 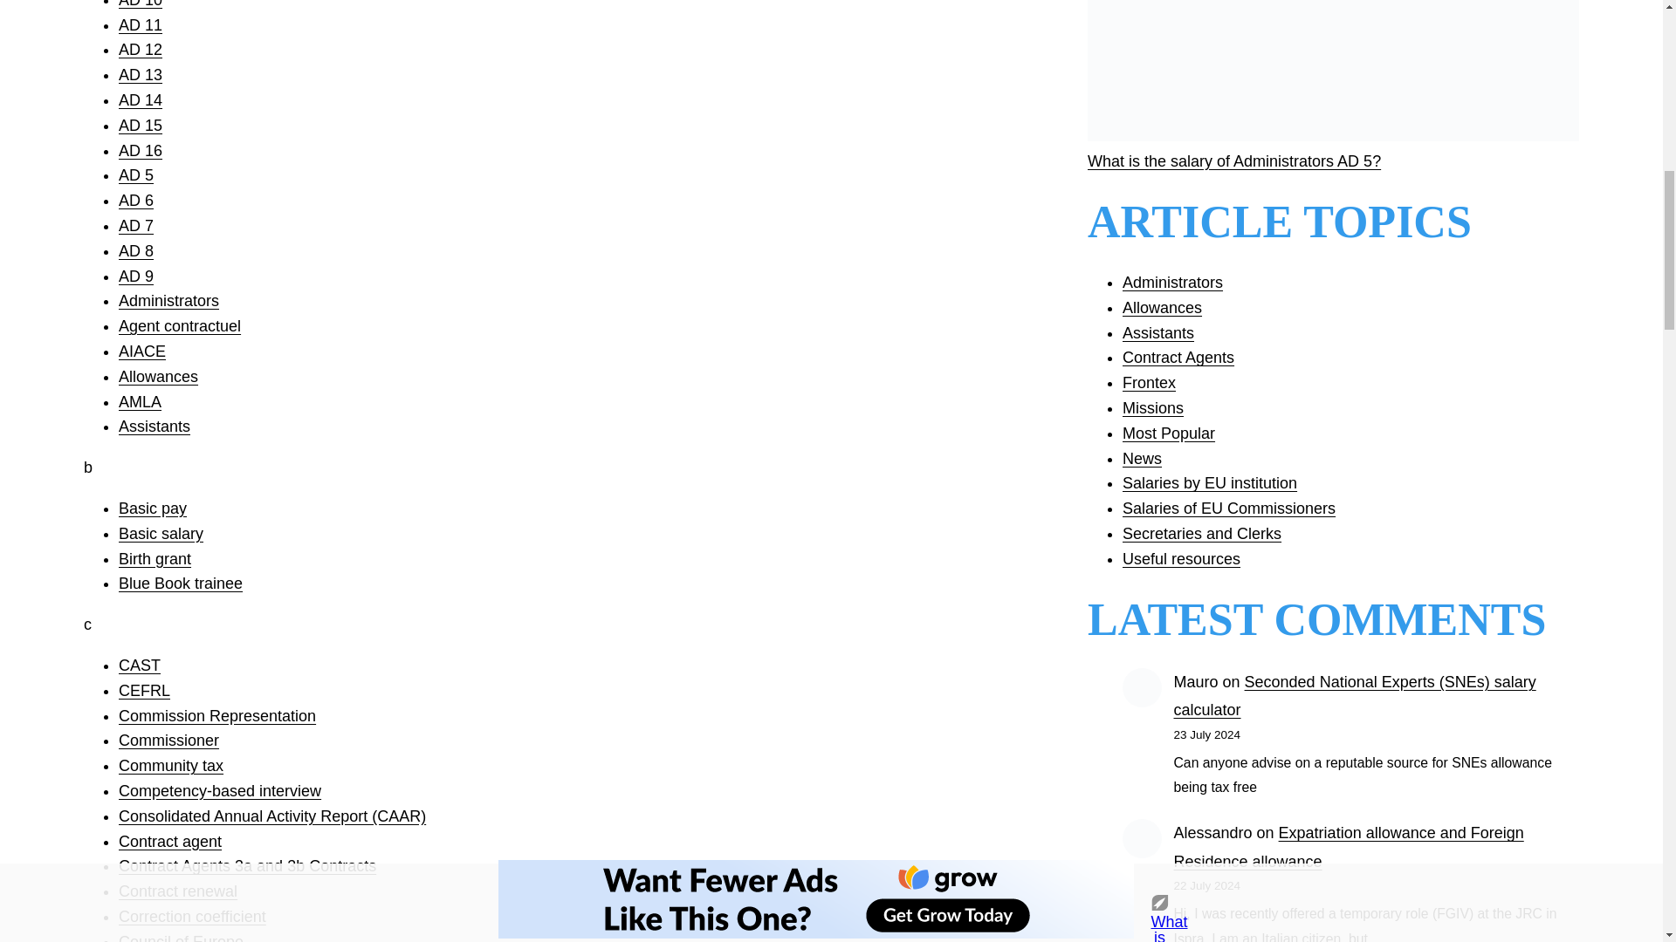 What do you see at coordinates (141, 3) in the screenshot?
I see `AD 10` at bounding box center [141, 3].